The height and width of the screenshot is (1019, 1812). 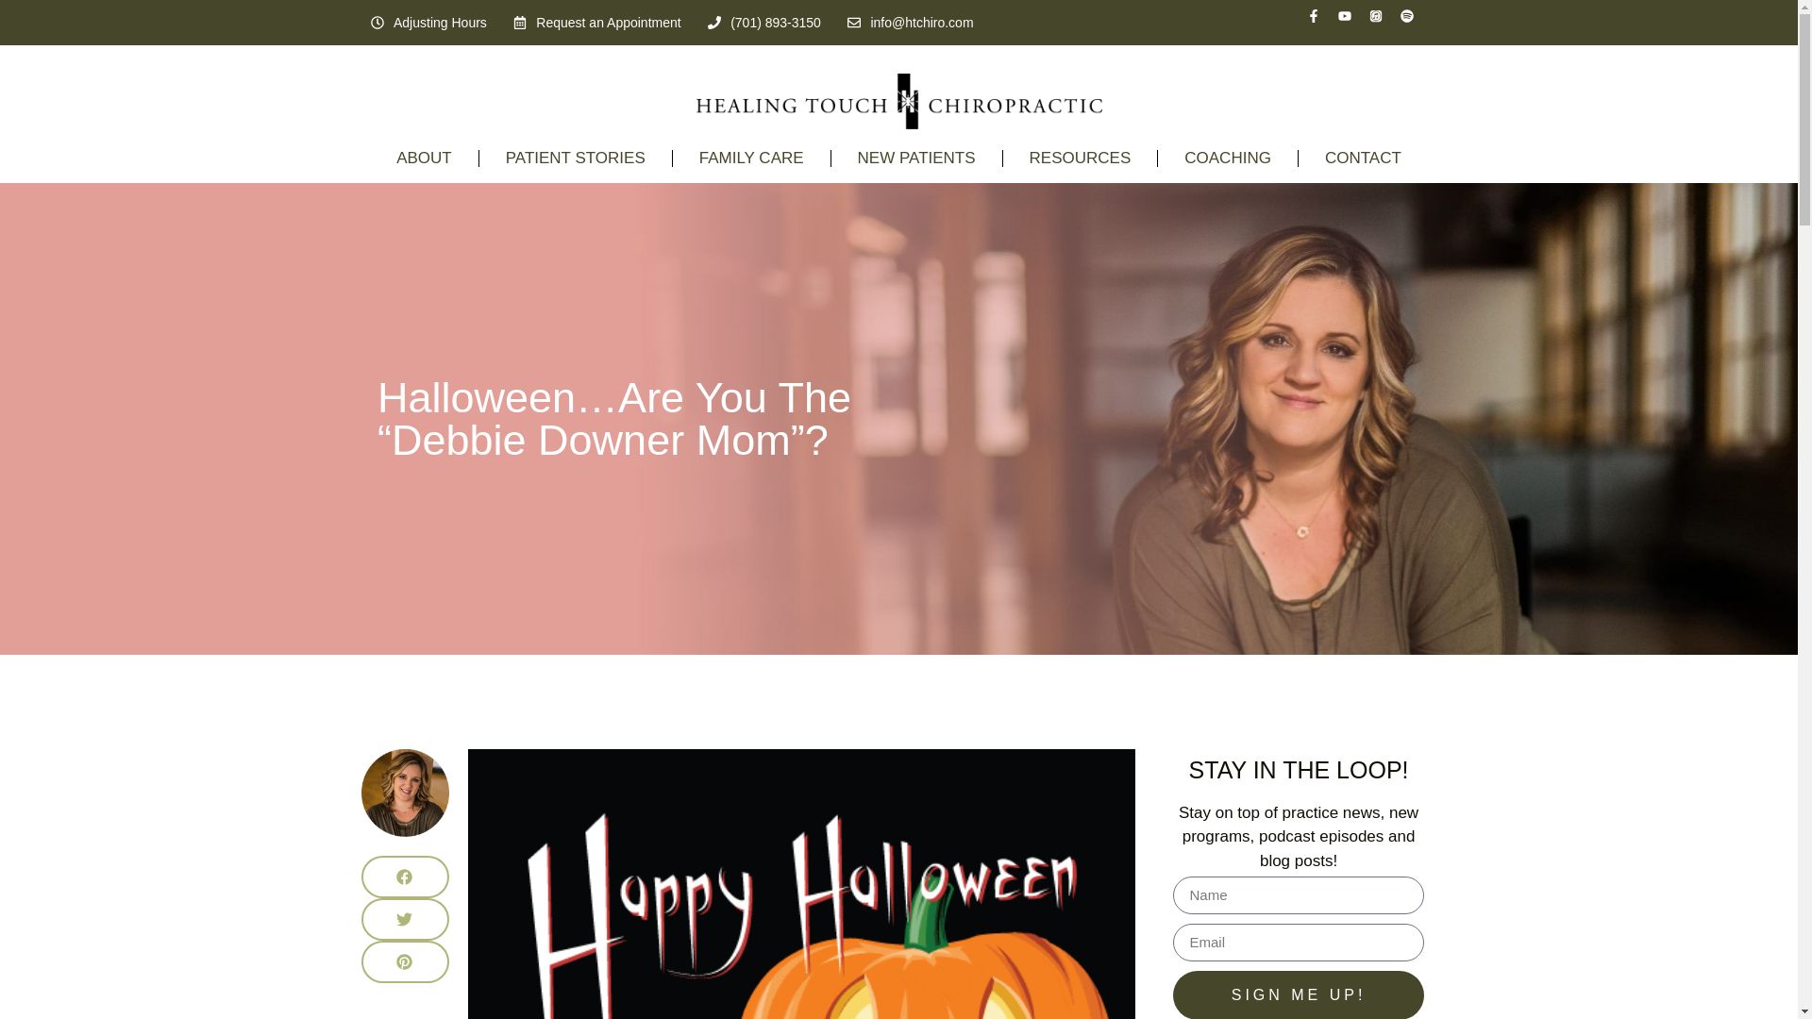 I want to click on SIGN ME UP!, so click(x=1297, y=994).